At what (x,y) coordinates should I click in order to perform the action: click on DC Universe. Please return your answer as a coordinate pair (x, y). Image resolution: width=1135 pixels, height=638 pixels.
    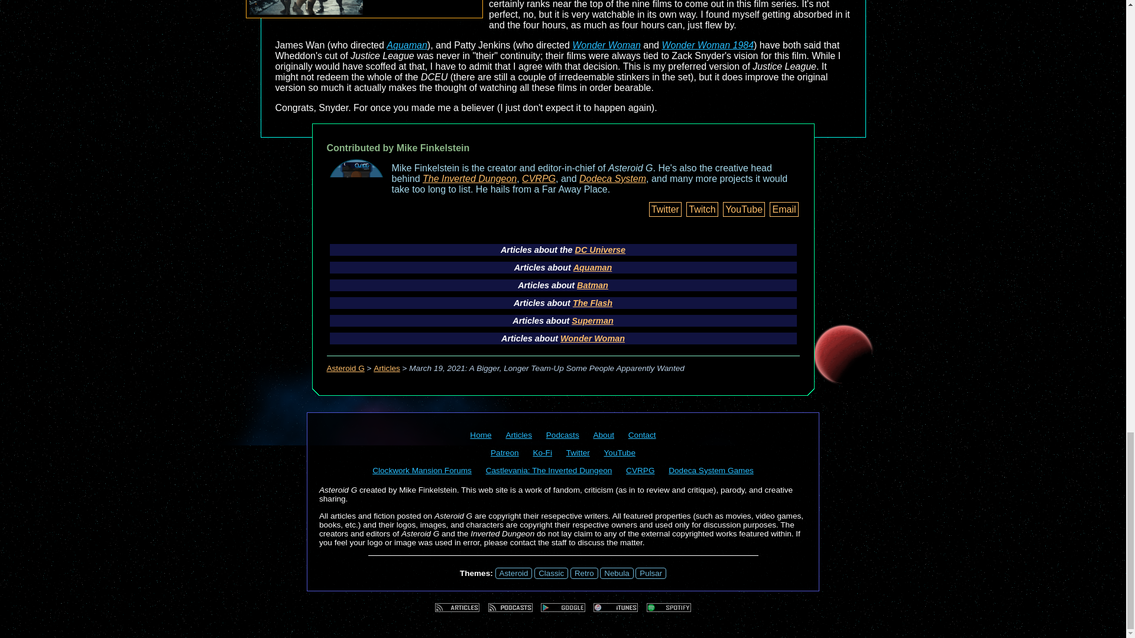
    Looking at the image, I should click on (599, 249).